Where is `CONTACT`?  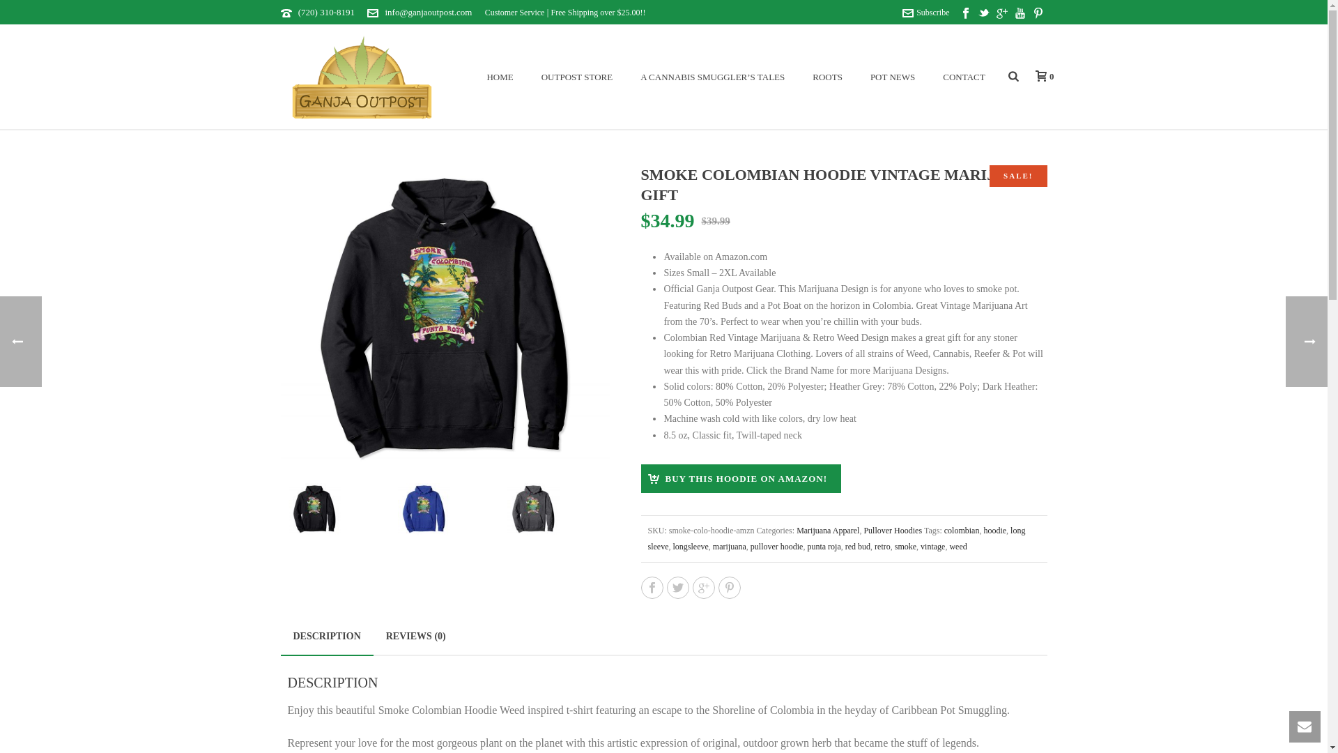
CONTACT is located at coordinates (963, 77).